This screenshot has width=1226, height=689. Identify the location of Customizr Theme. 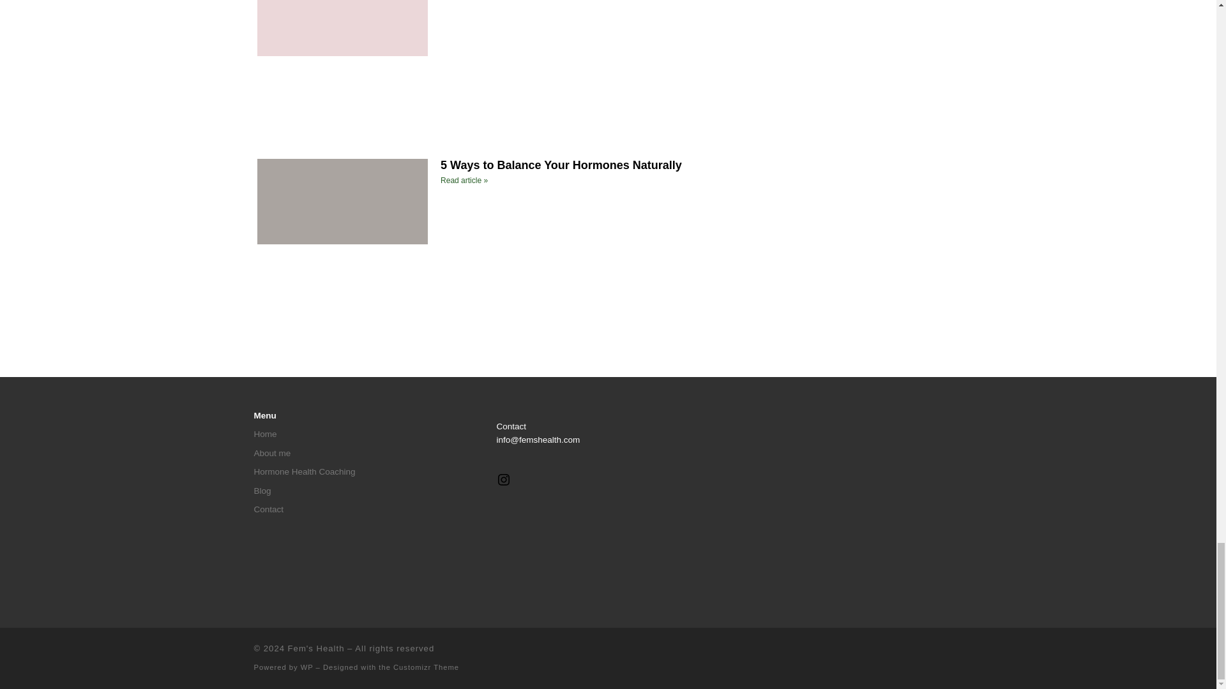
(426, 667).